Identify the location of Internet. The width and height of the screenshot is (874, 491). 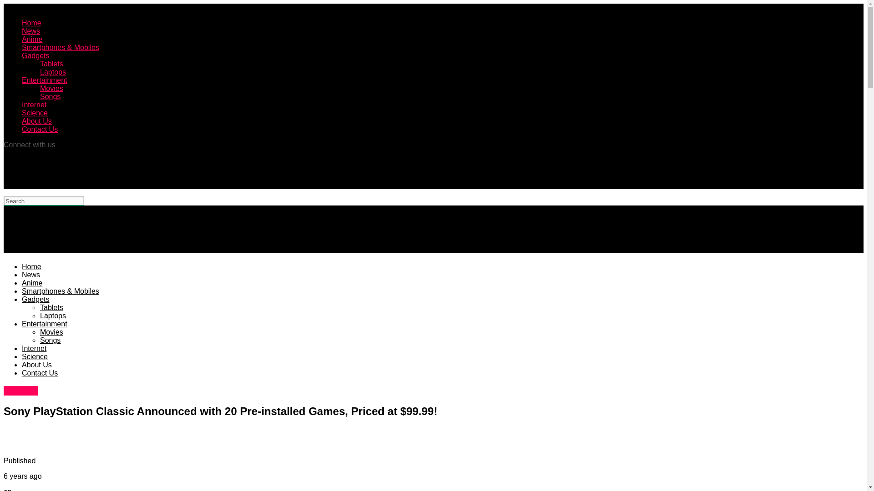
(34, 105).